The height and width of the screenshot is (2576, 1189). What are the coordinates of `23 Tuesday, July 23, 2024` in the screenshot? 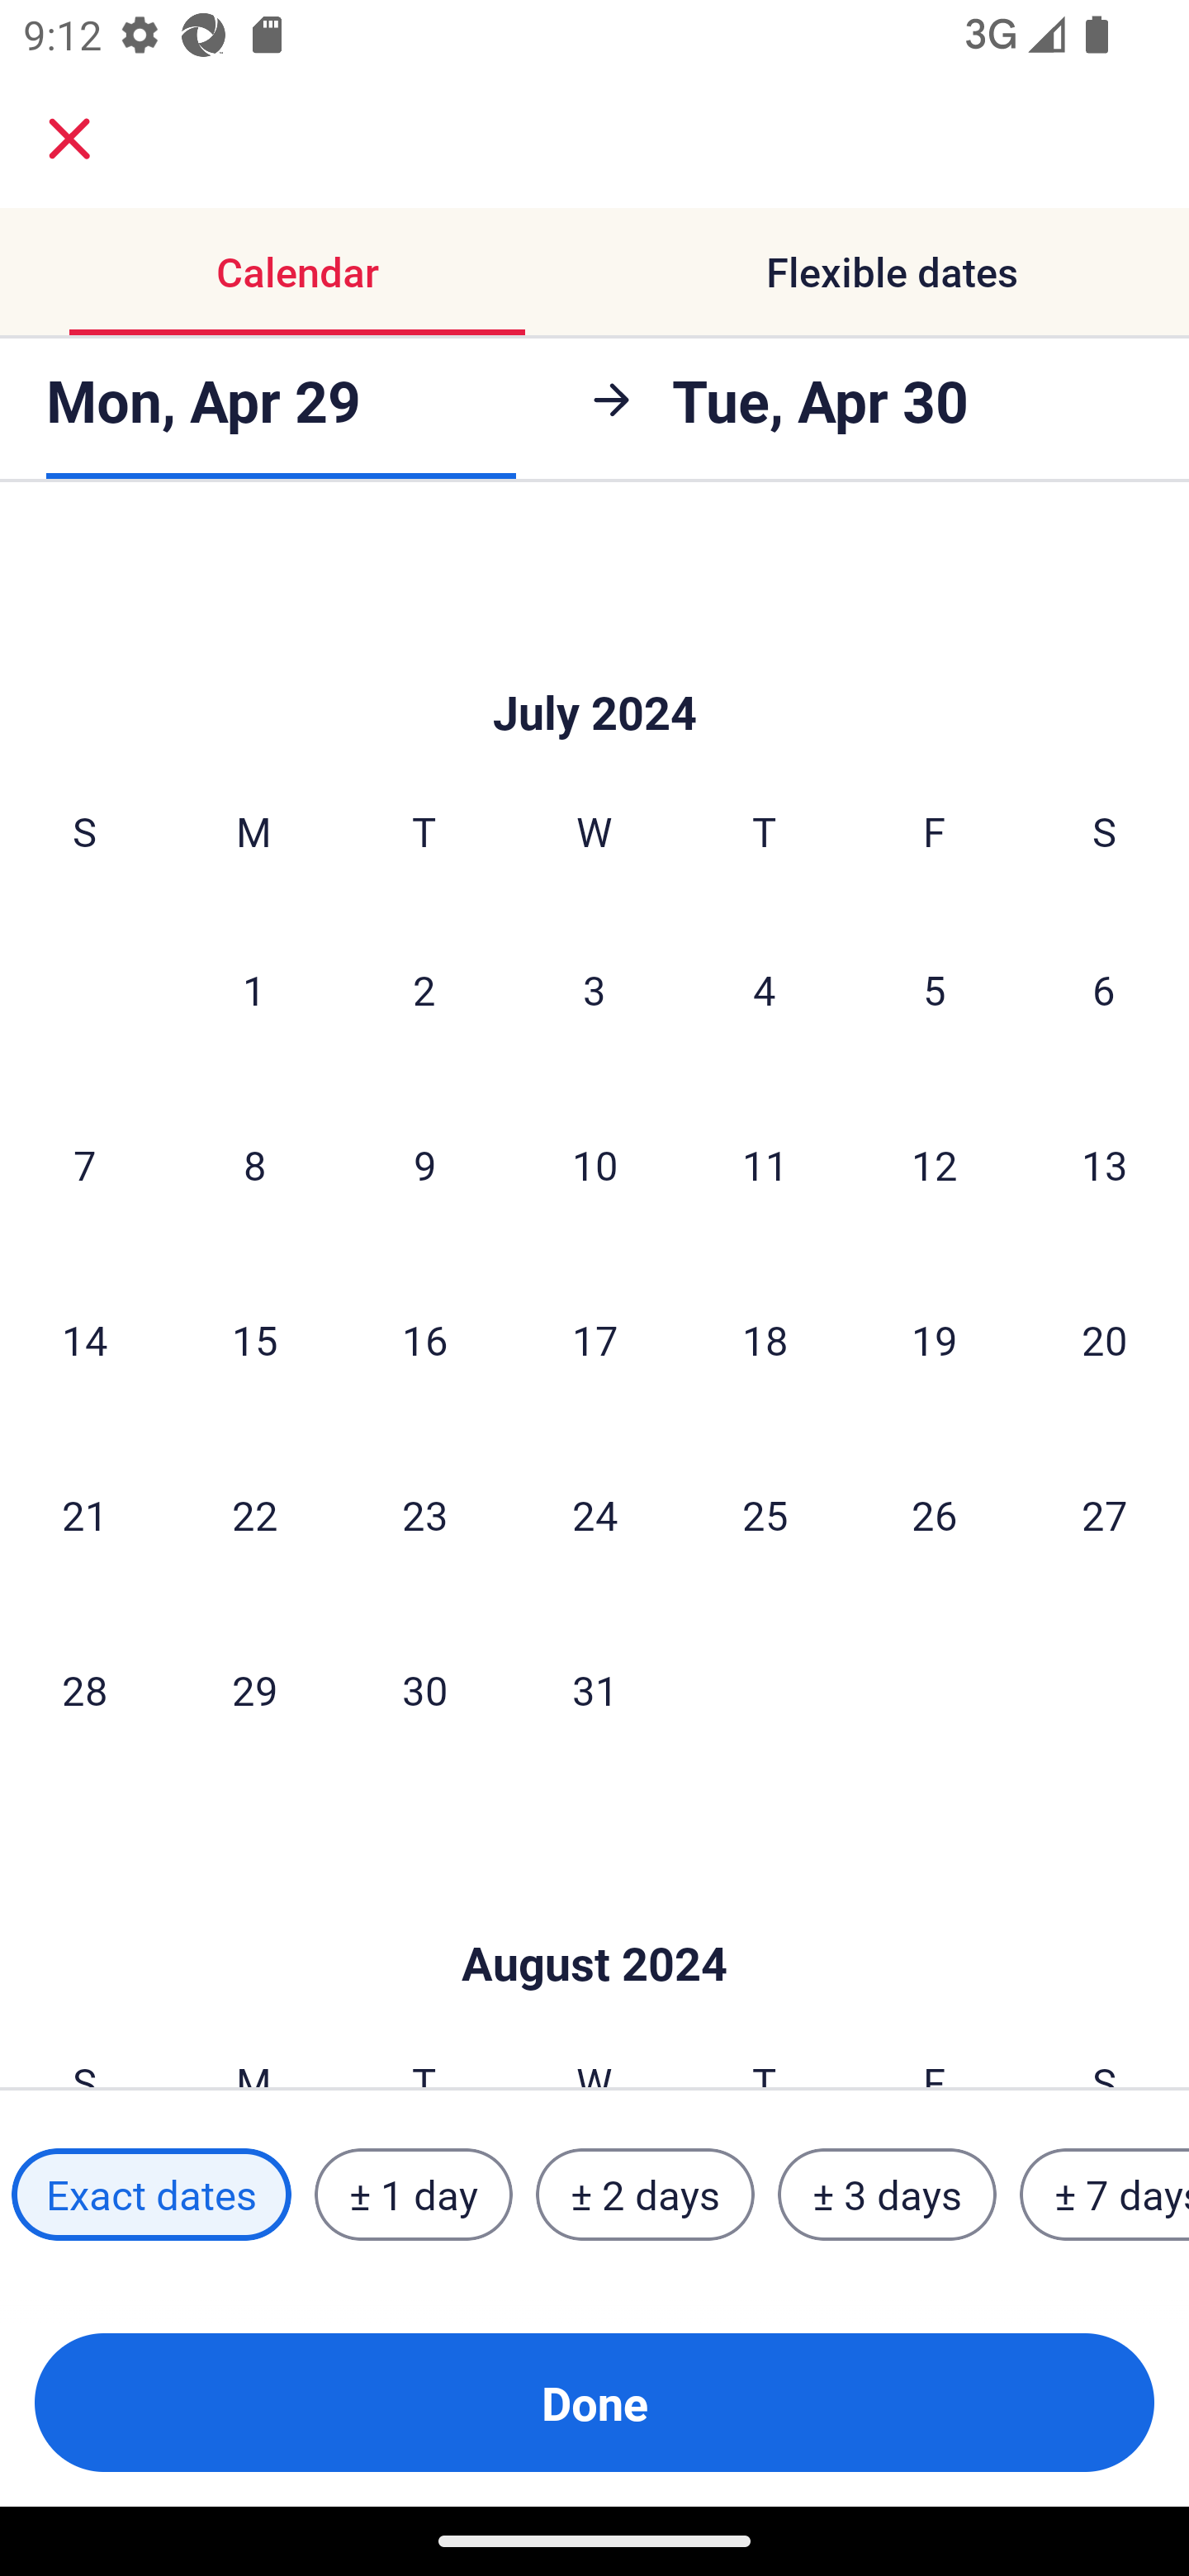 It's located at (424, 1514).